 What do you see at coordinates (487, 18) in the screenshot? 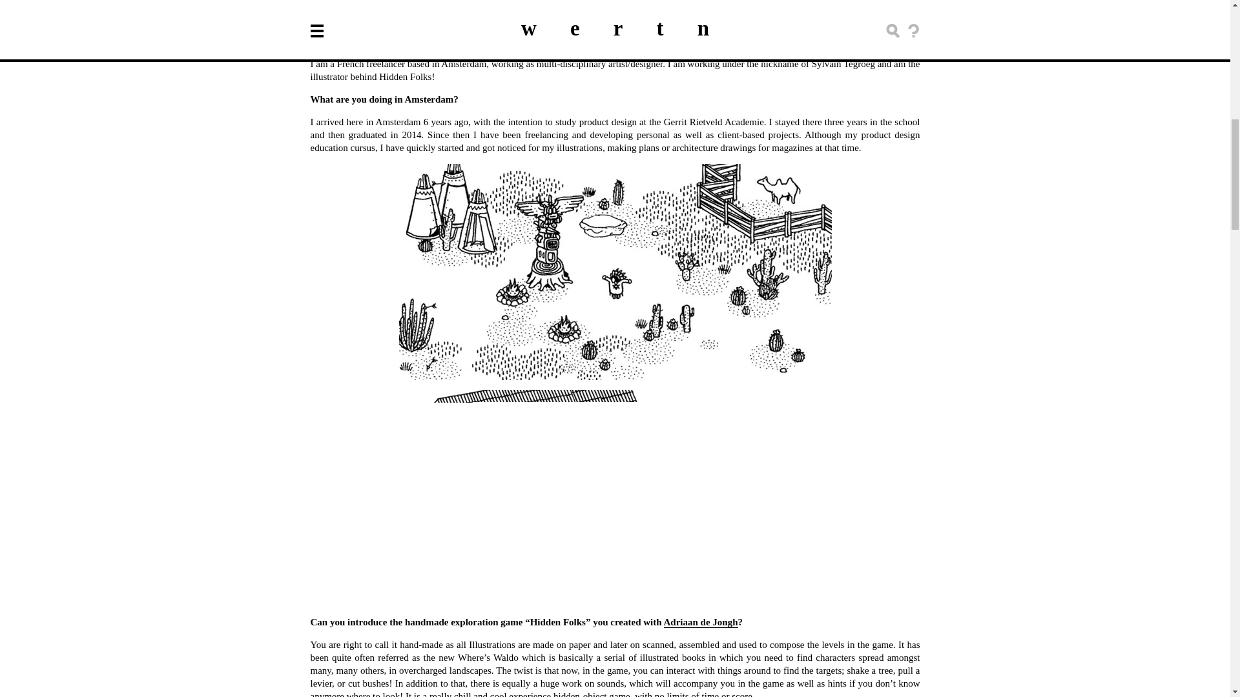
I see `Sylvain Tegroeg` at bounding box center [487, 18].